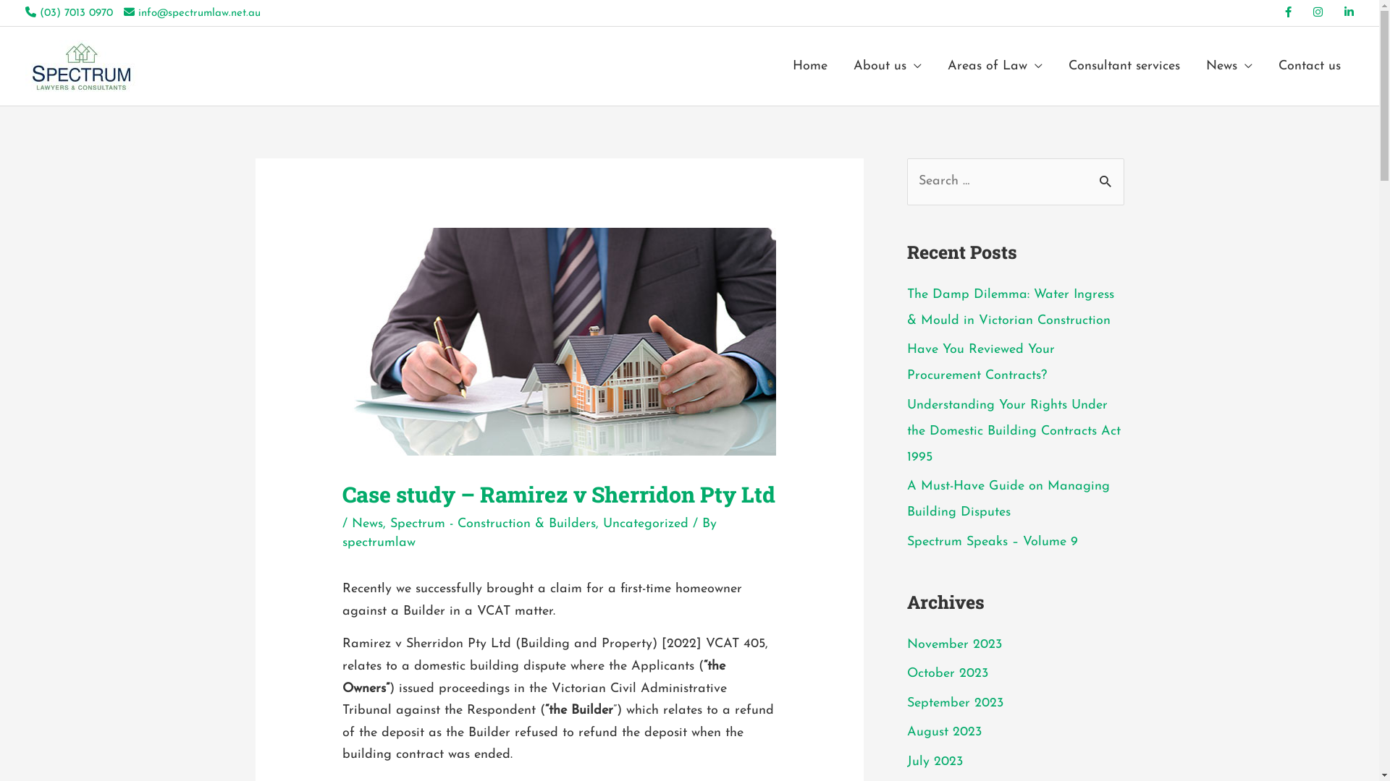 The image size is (1390, 781). What do you see at coordinates (1124, 67) in the screenshot?
I see `Consultant services` at bounding box center [1124, 67].